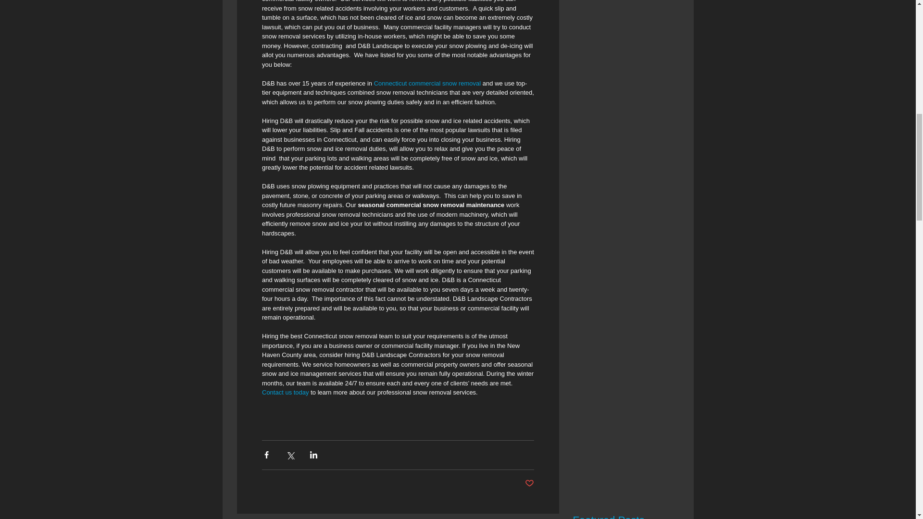 The image size is (923, 519). I want to click on Connecticut commercial snow removal, so click(427, 84).